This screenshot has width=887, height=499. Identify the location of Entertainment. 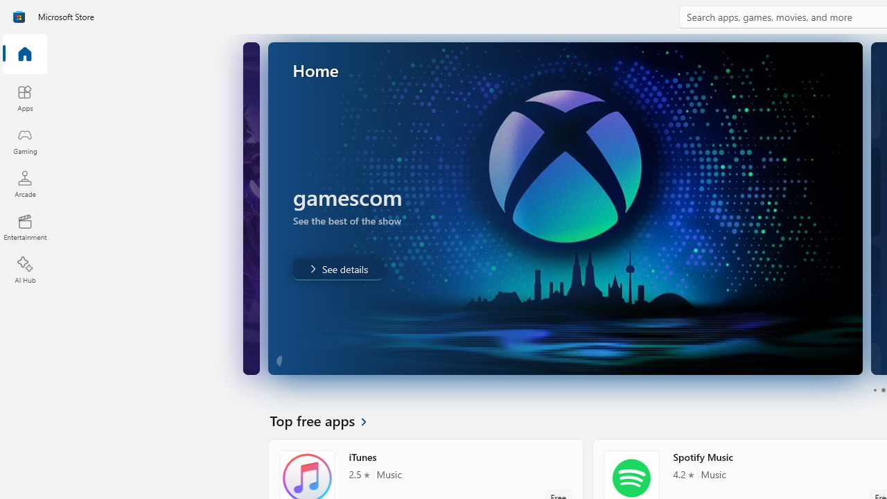
(25, 227).